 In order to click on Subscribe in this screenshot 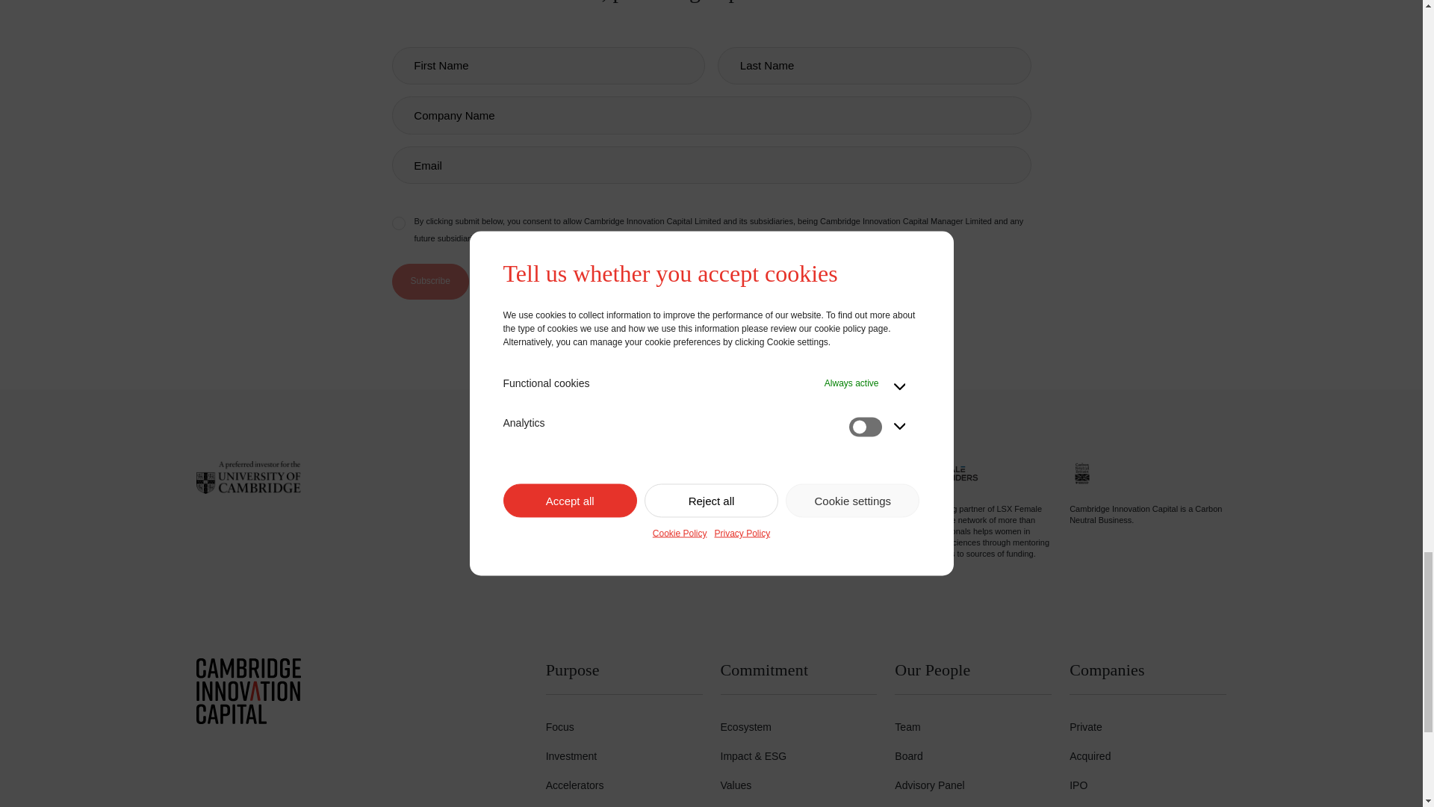, I will do `click(430, 281)`.